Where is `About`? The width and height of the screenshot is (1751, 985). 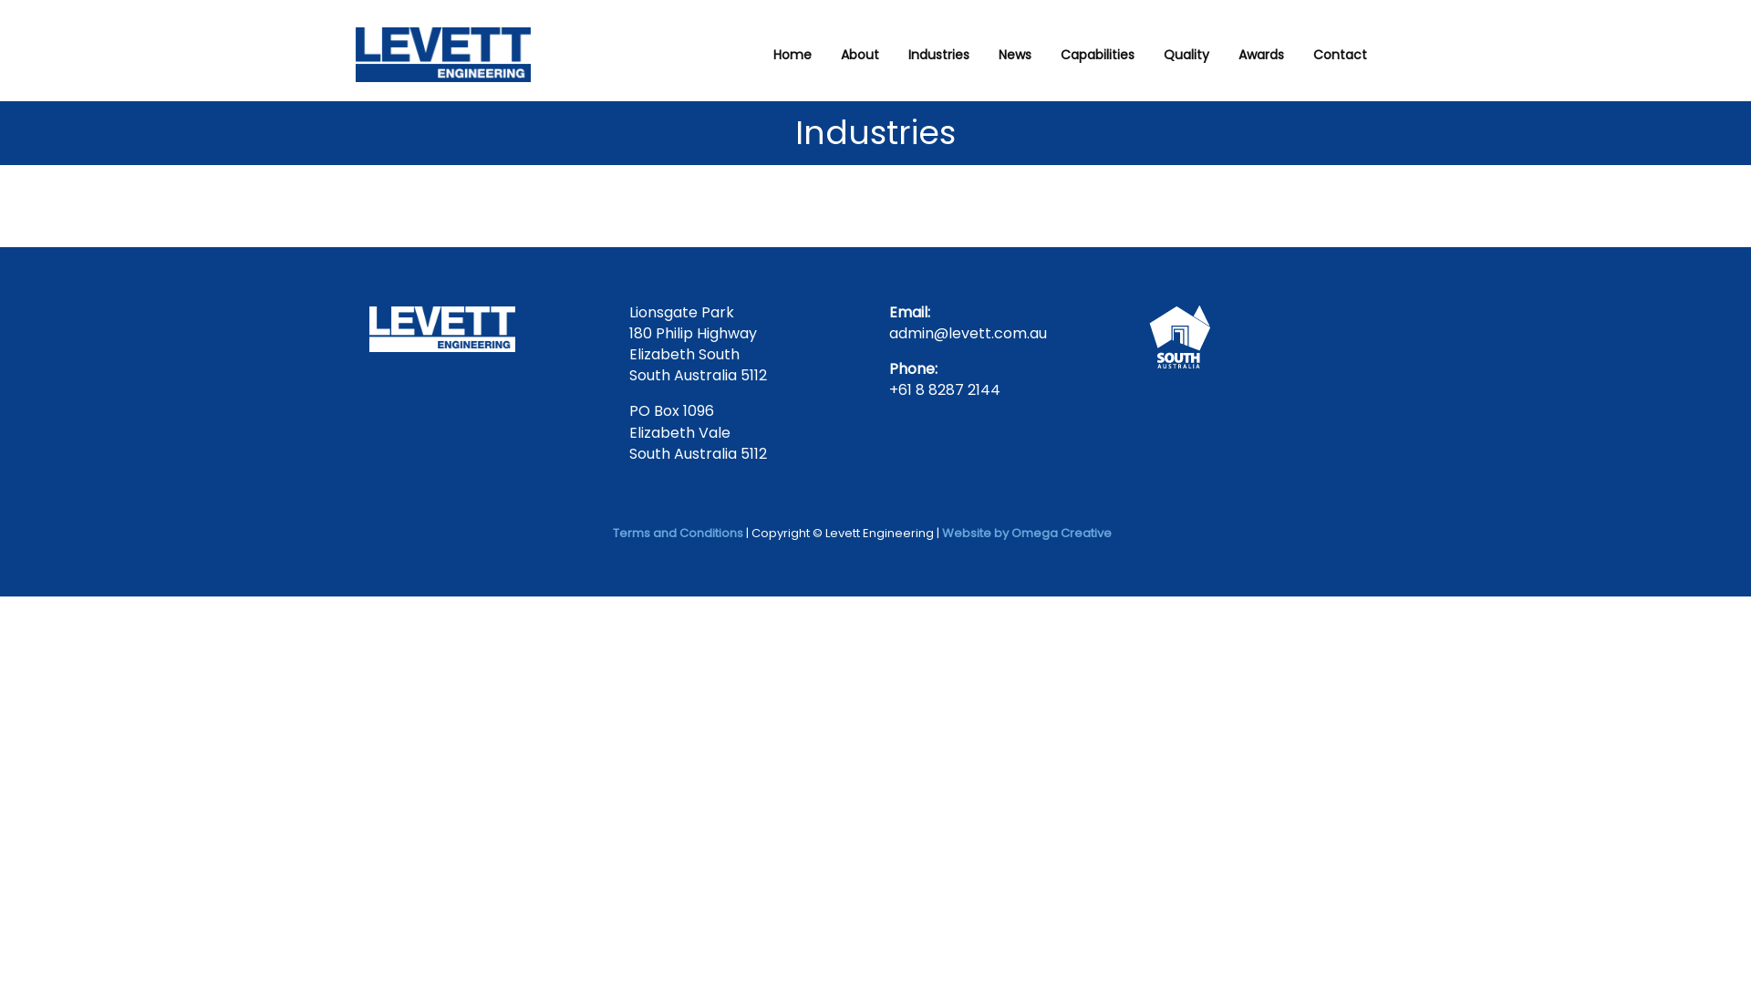
About is located at coordinates (859, 55).